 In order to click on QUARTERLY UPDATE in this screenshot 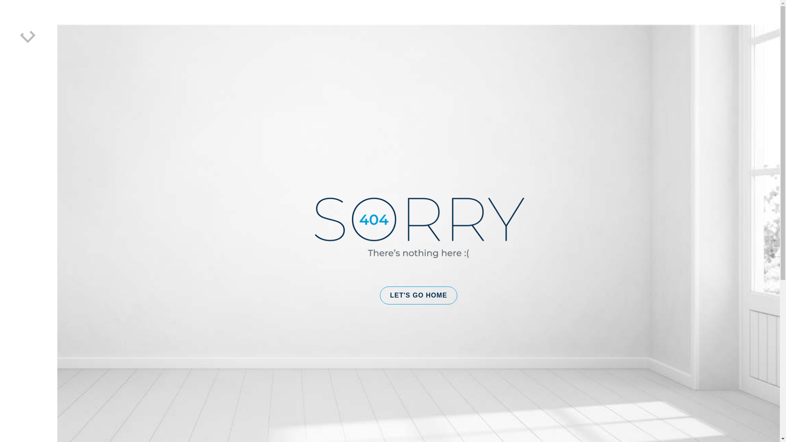, I will do `click(452, 176)`.